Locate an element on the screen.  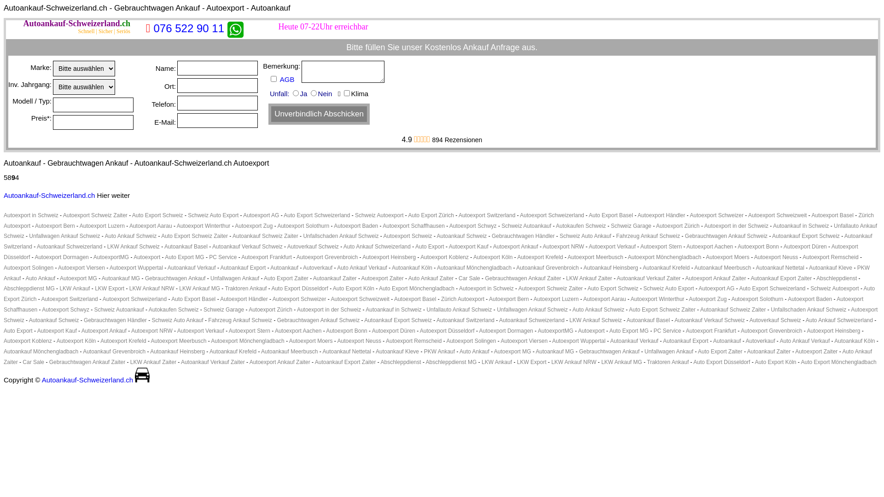
Autoankauf Verkauf Zaiter is located at coordinates (213, 362).